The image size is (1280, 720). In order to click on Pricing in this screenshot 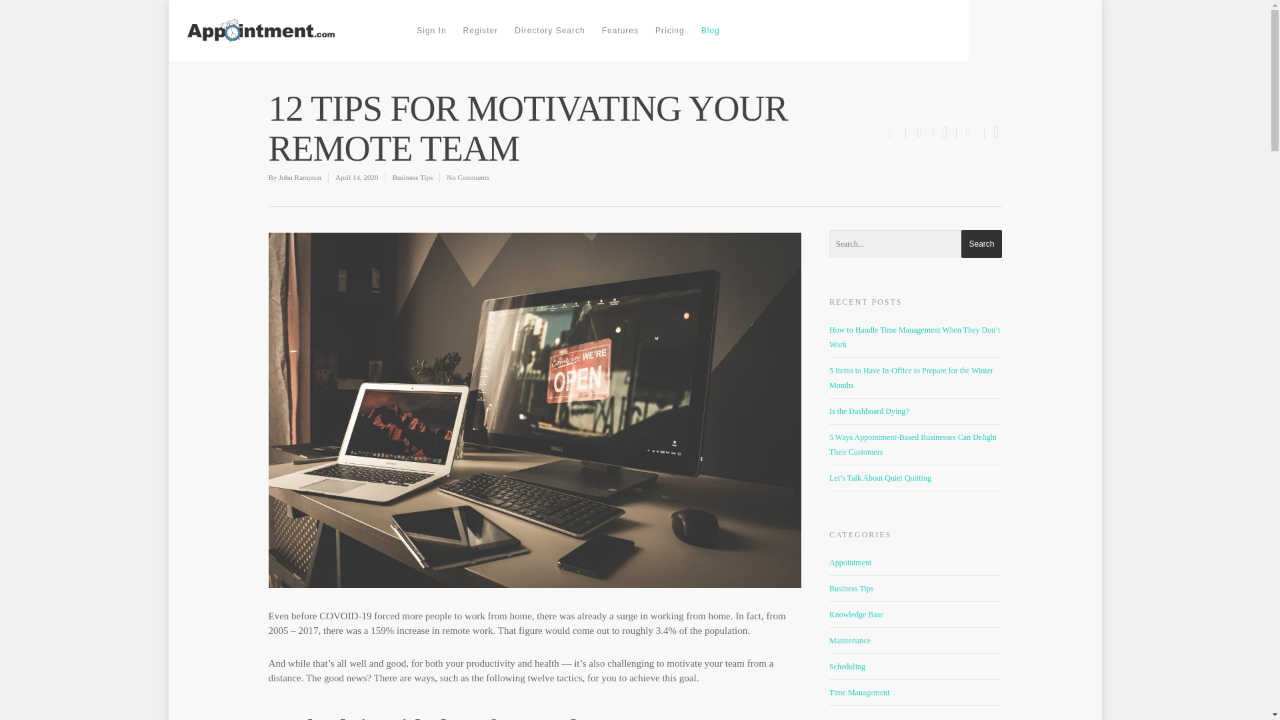, I will do `click(669, 40)`.